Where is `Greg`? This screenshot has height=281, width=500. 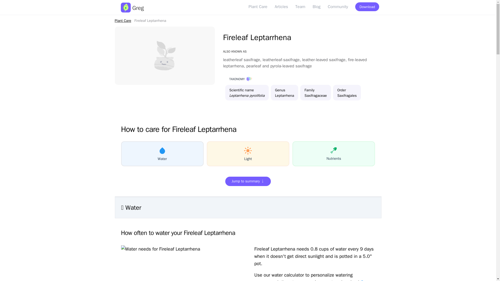
Greg is located at coordinates (365, 280).